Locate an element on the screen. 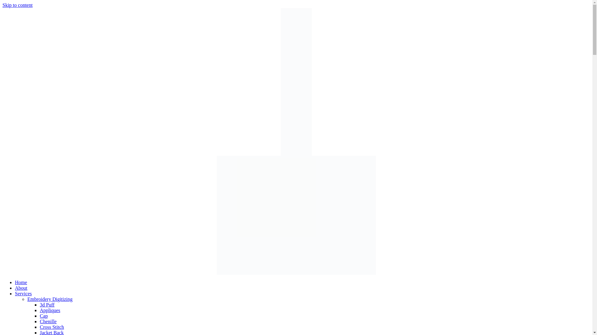 Image resolution: width=597 pixels, height=335 pixels. Cross Stitch is located at coordinates (52, 327).